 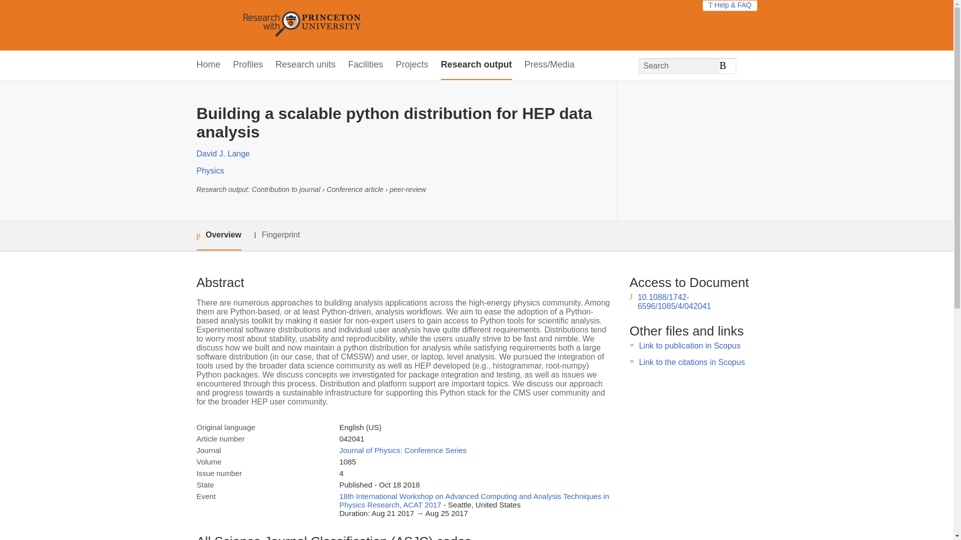 I want to click on Fingerprint, so click(x=276, y=235).